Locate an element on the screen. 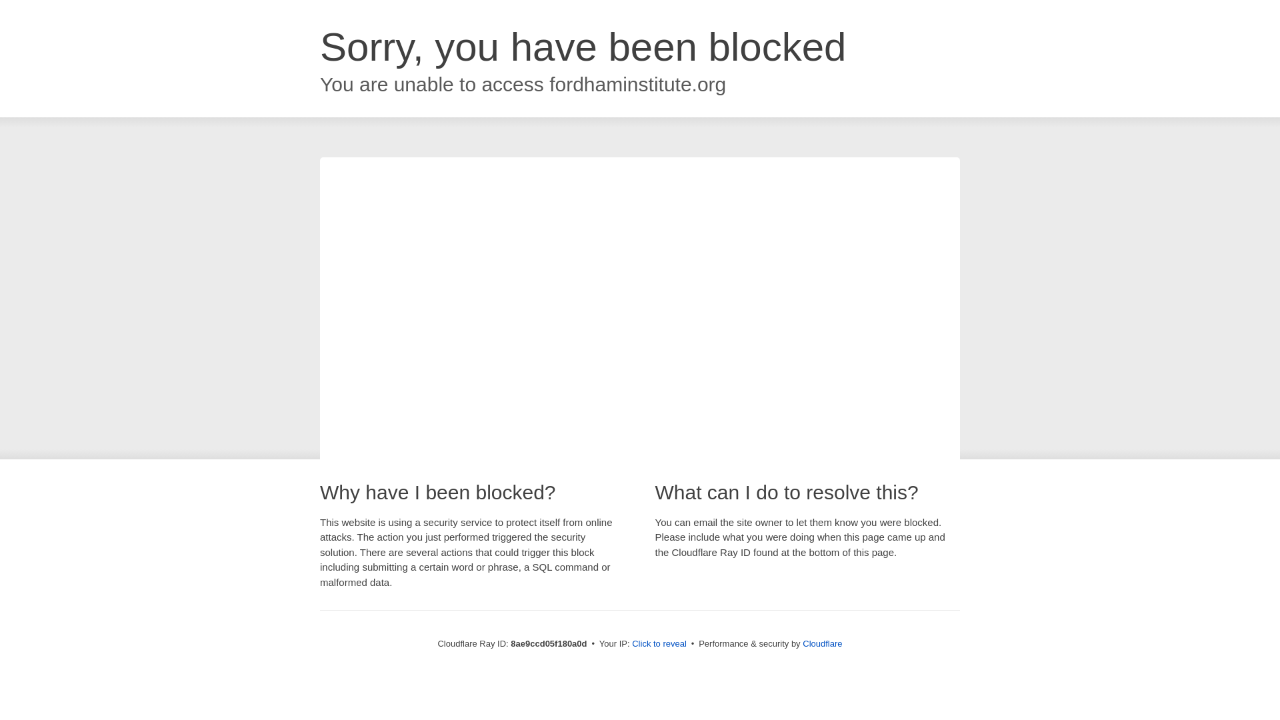  Cloudflare is located at coordinates (822, 643).